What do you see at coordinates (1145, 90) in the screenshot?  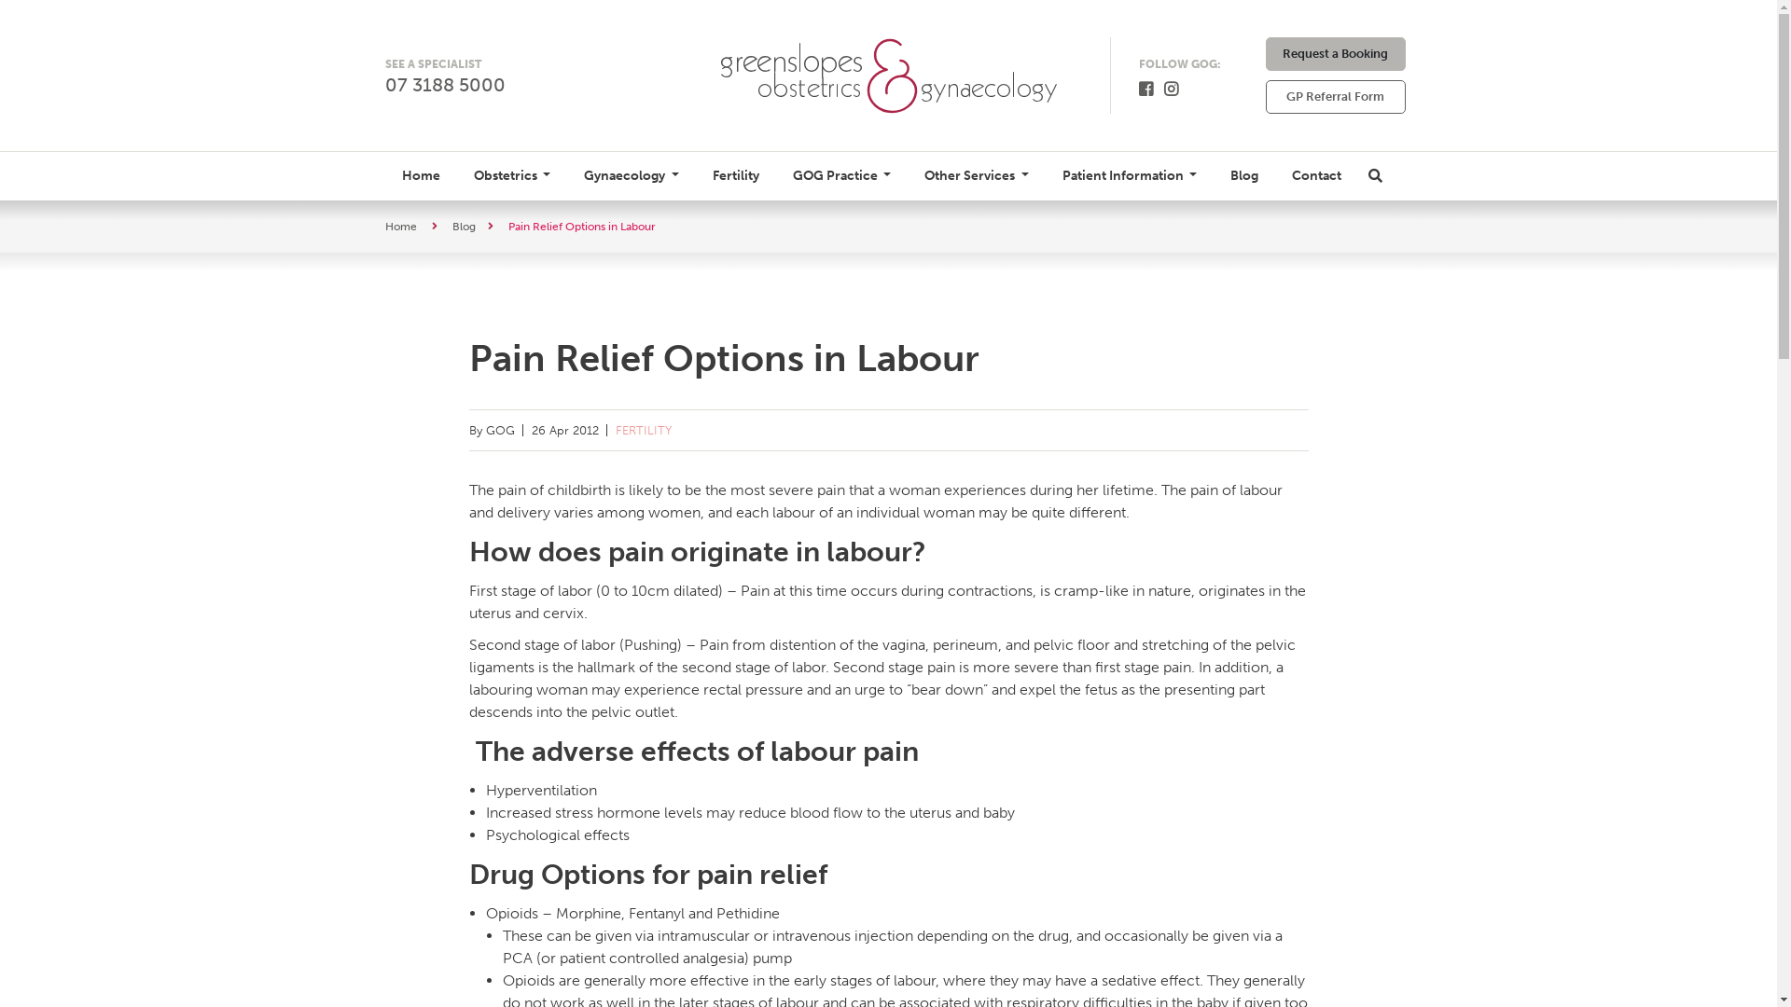 I see `Facebook` at bounding box center [1145, 90].